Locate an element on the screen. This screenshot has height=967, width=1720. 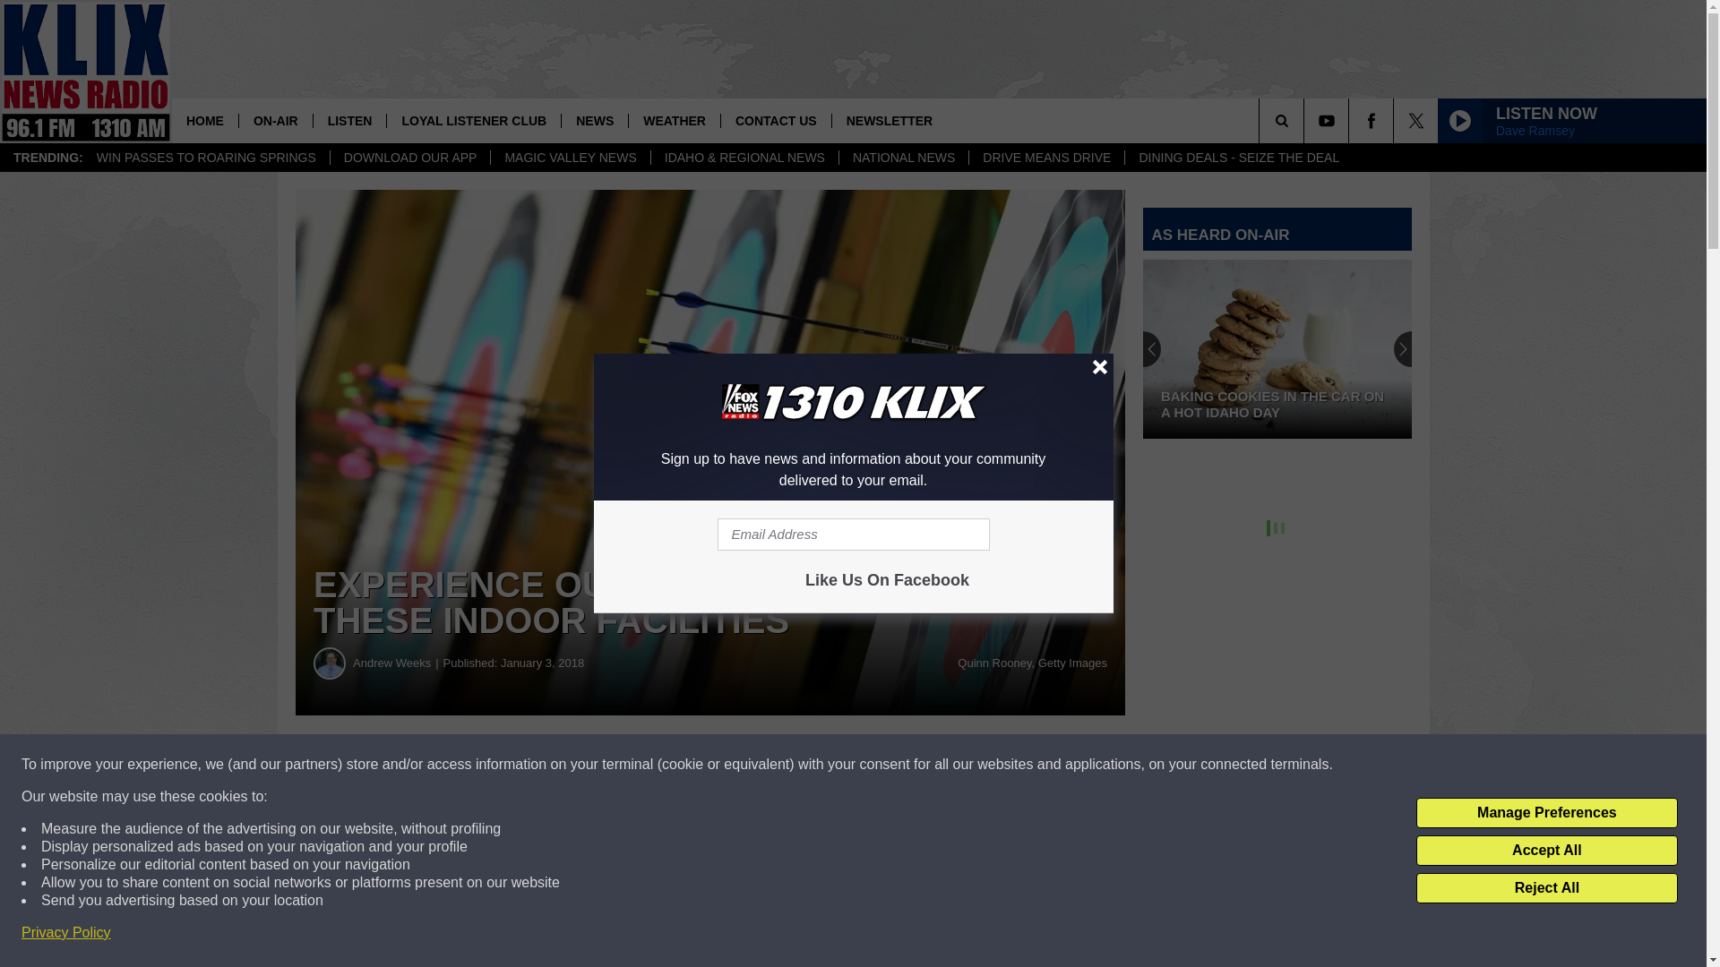
MAGIC VALLEY NEWS is located at coordinates (570, 158).